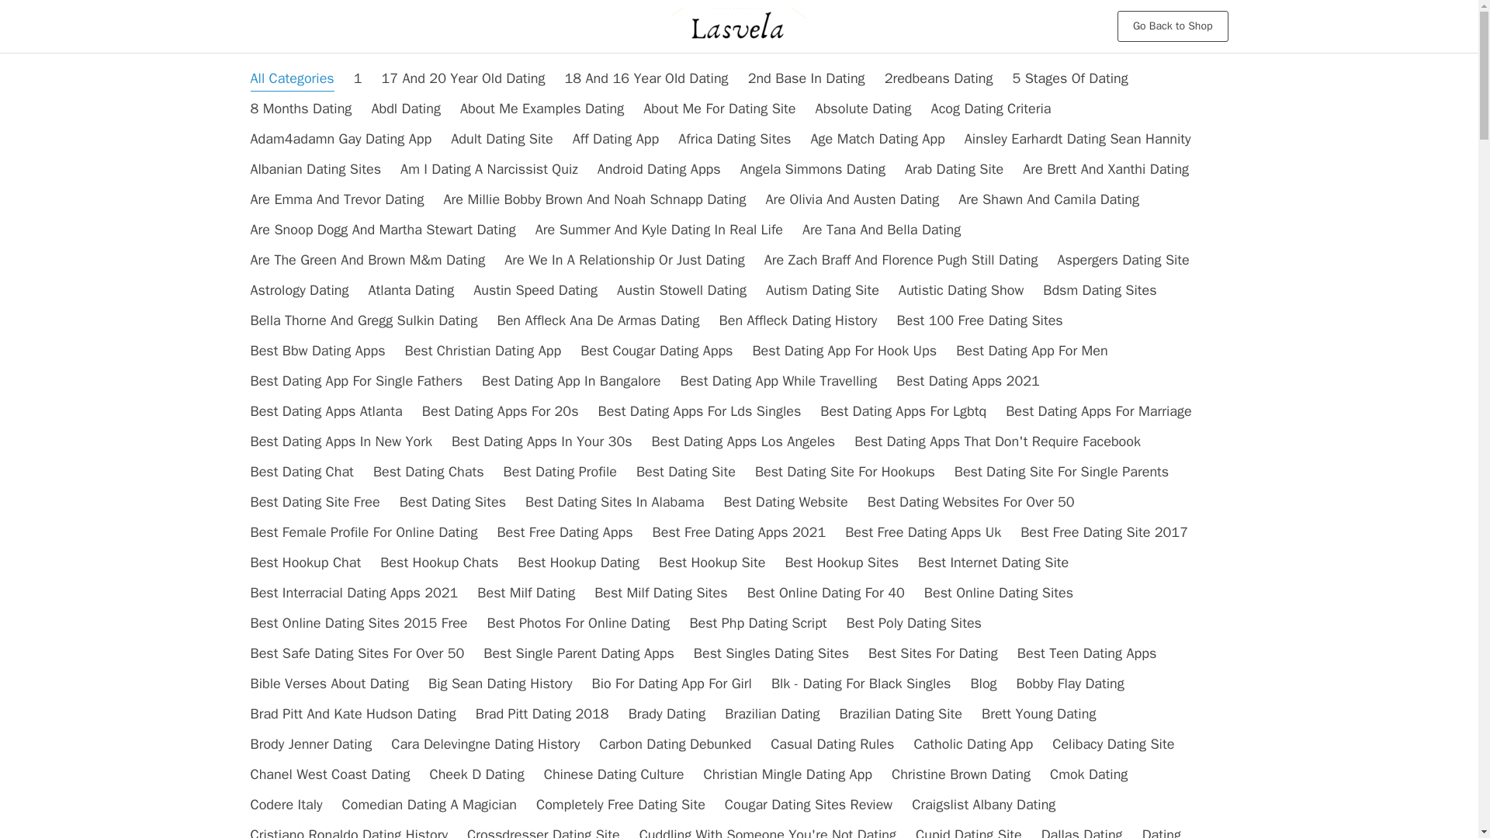  I want to click on 5 Stages Of Dating, so click(1069, 78).